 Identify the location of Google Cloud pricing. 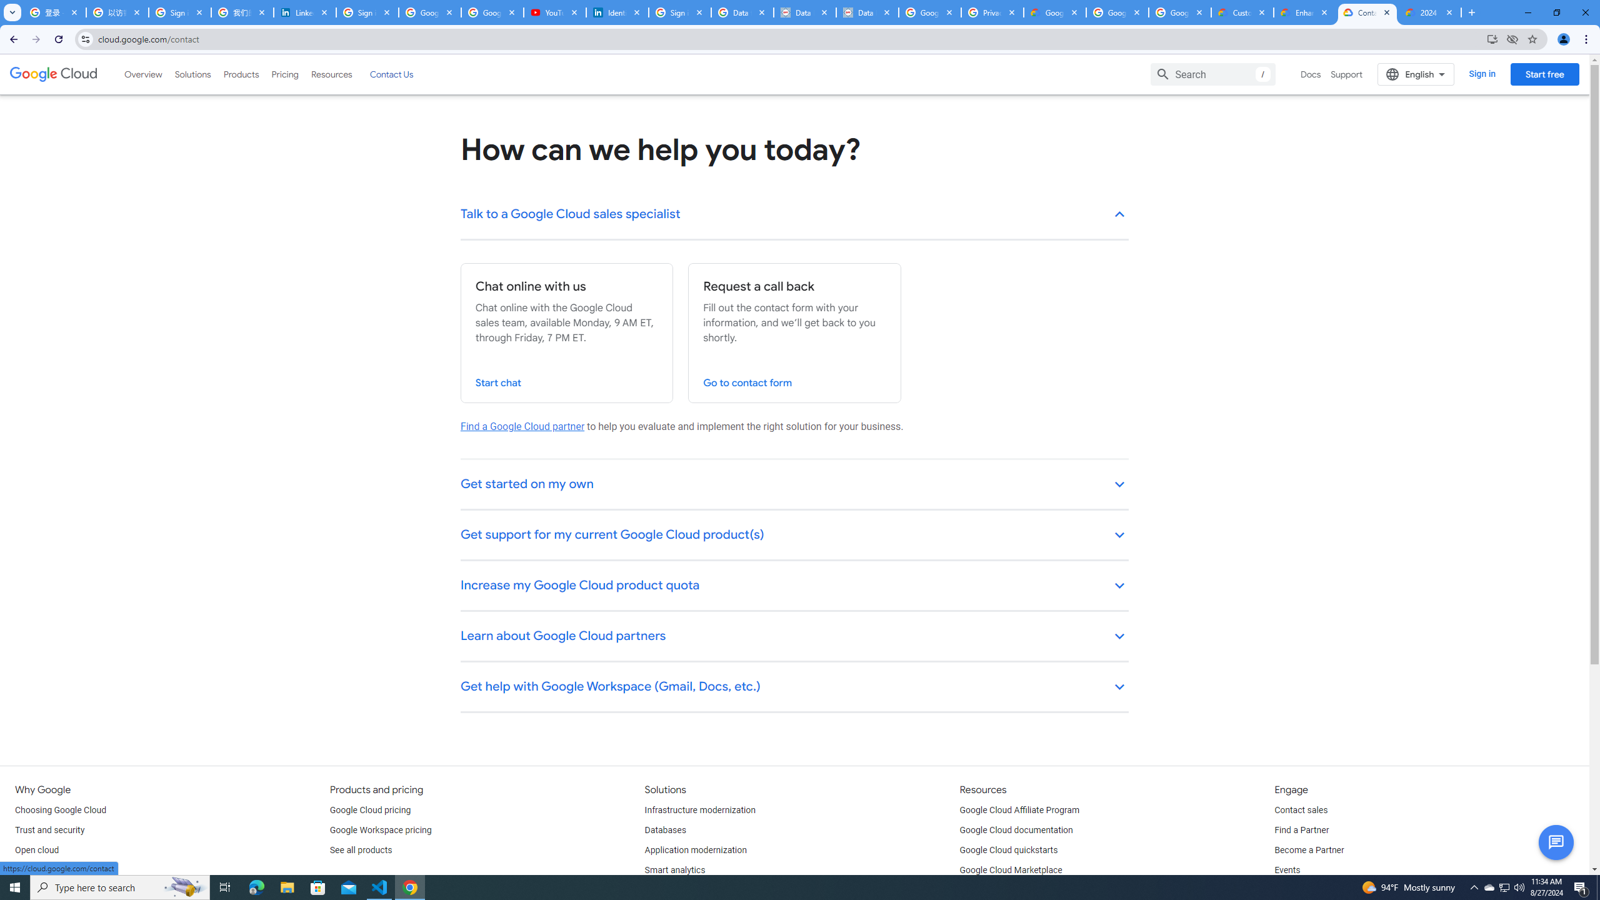
(370, 811).